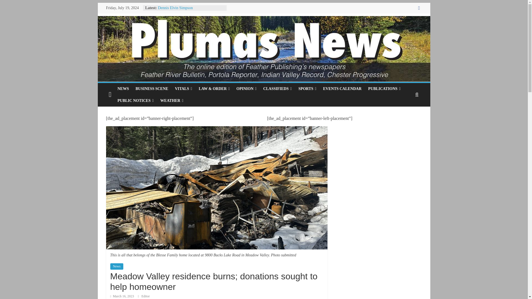  I want to click on 4:03 pm, so click(122, 296).